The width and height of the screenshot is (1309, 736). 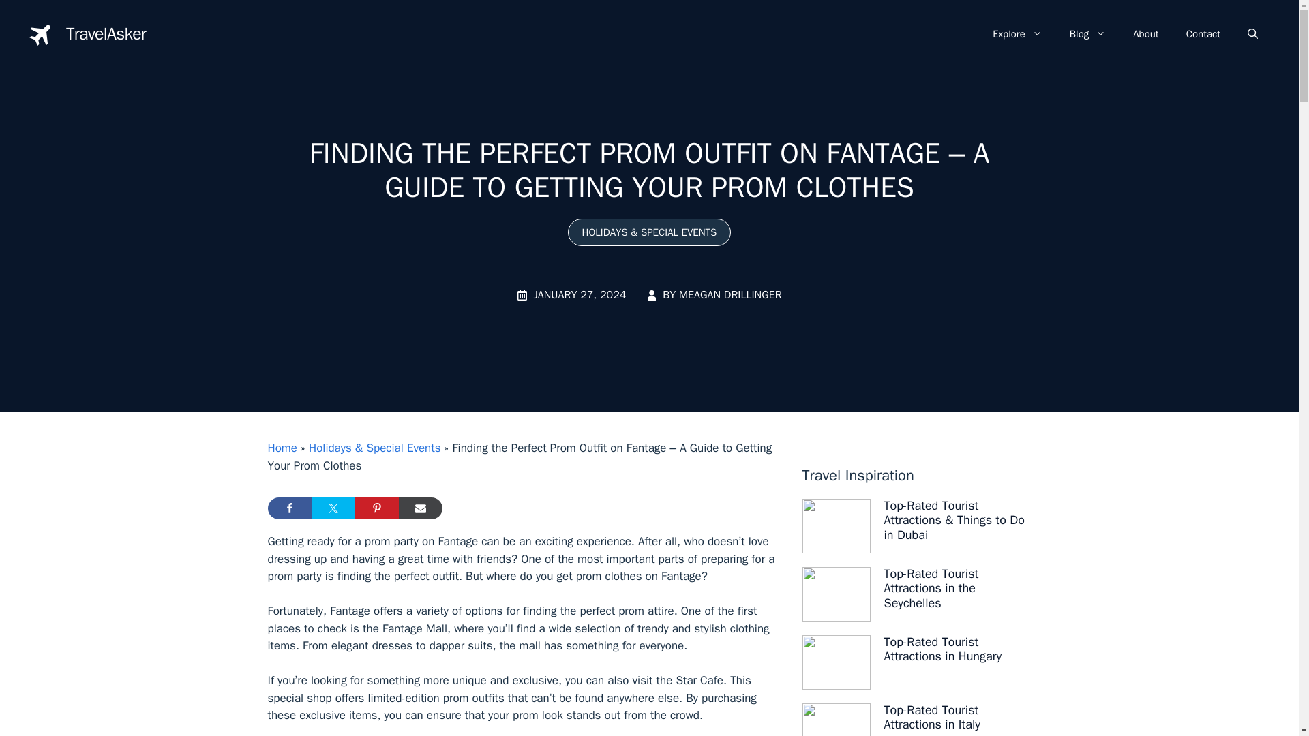 What do you see at coordinates (730, 294) in the screenshot?
I see `MEAGAN DRILLINGER` at bounding box center [730, 294].